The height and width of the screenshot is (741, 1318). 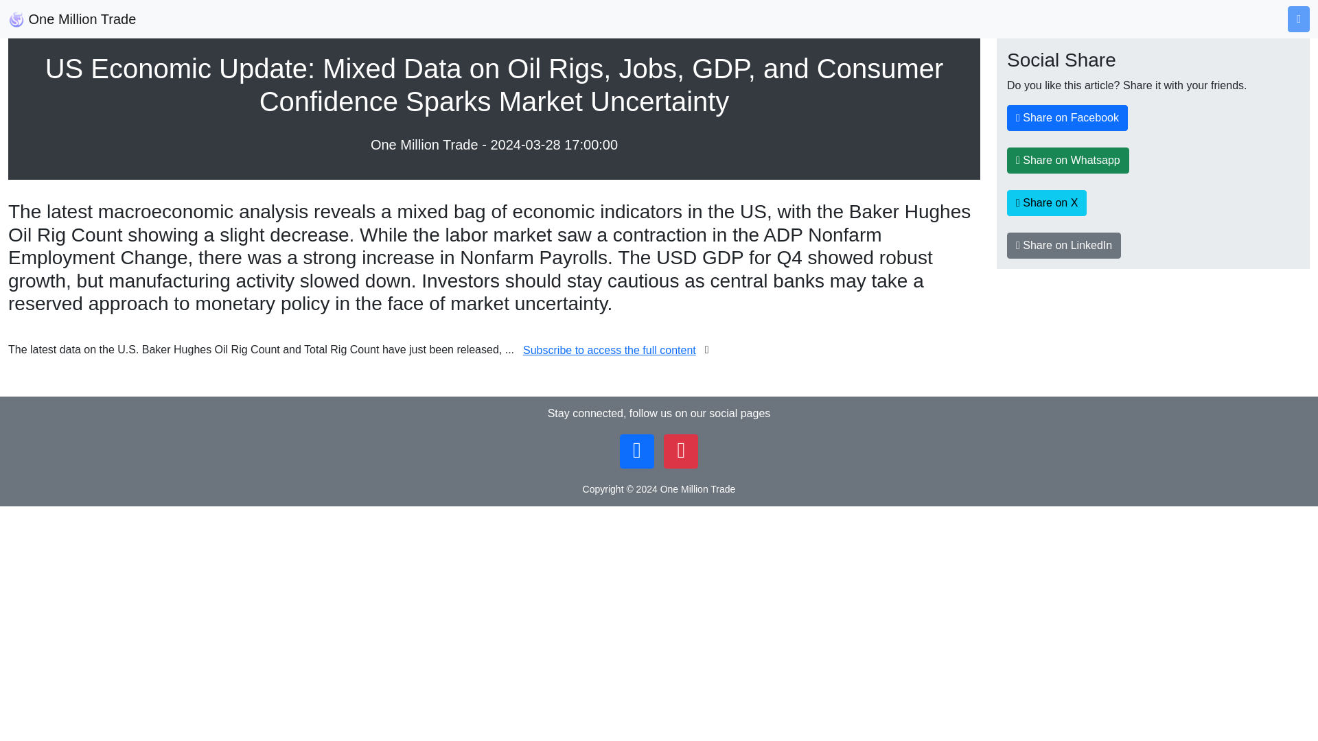 I want to click on Share on X, so click(x=1046, y=203).